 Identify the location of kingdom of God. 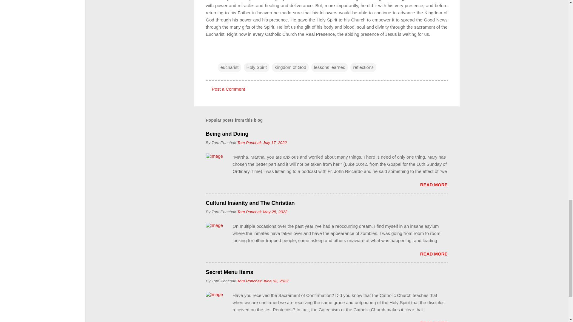
(290, 67).